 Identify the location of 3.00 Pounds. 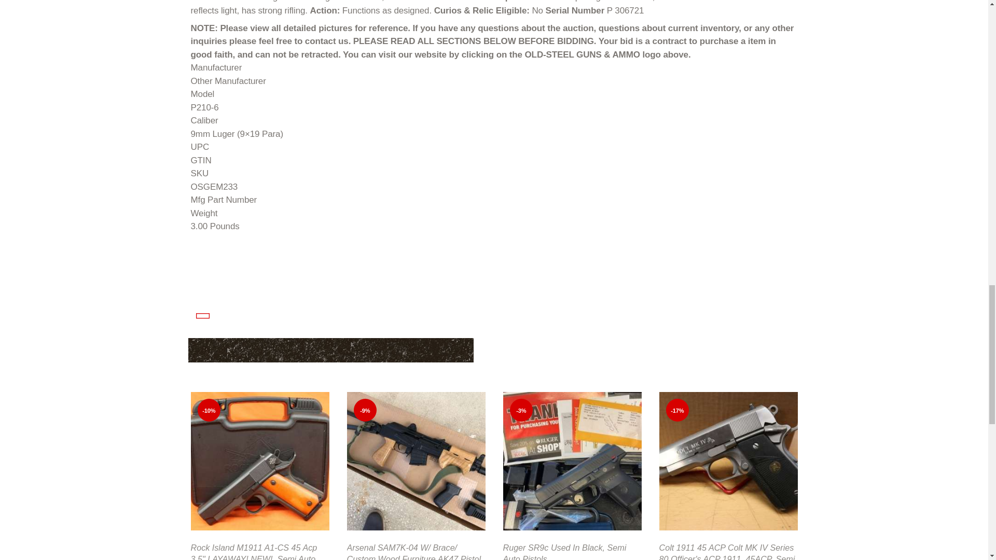
(494, 227).